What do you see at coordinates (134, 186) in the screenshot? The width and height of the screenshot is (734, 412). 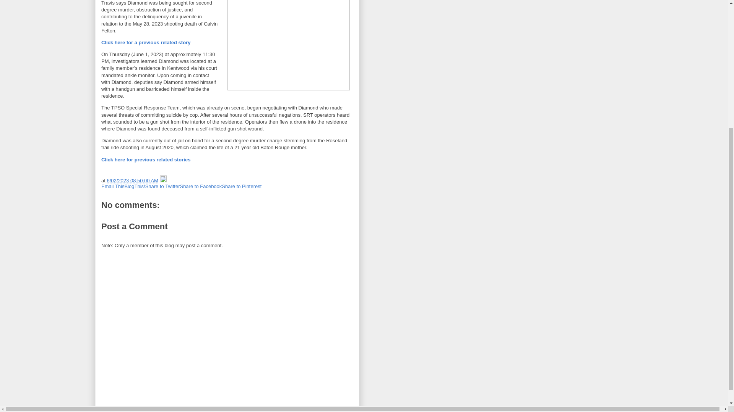 I see `BlogThis!` at bounding box center [134, 186].